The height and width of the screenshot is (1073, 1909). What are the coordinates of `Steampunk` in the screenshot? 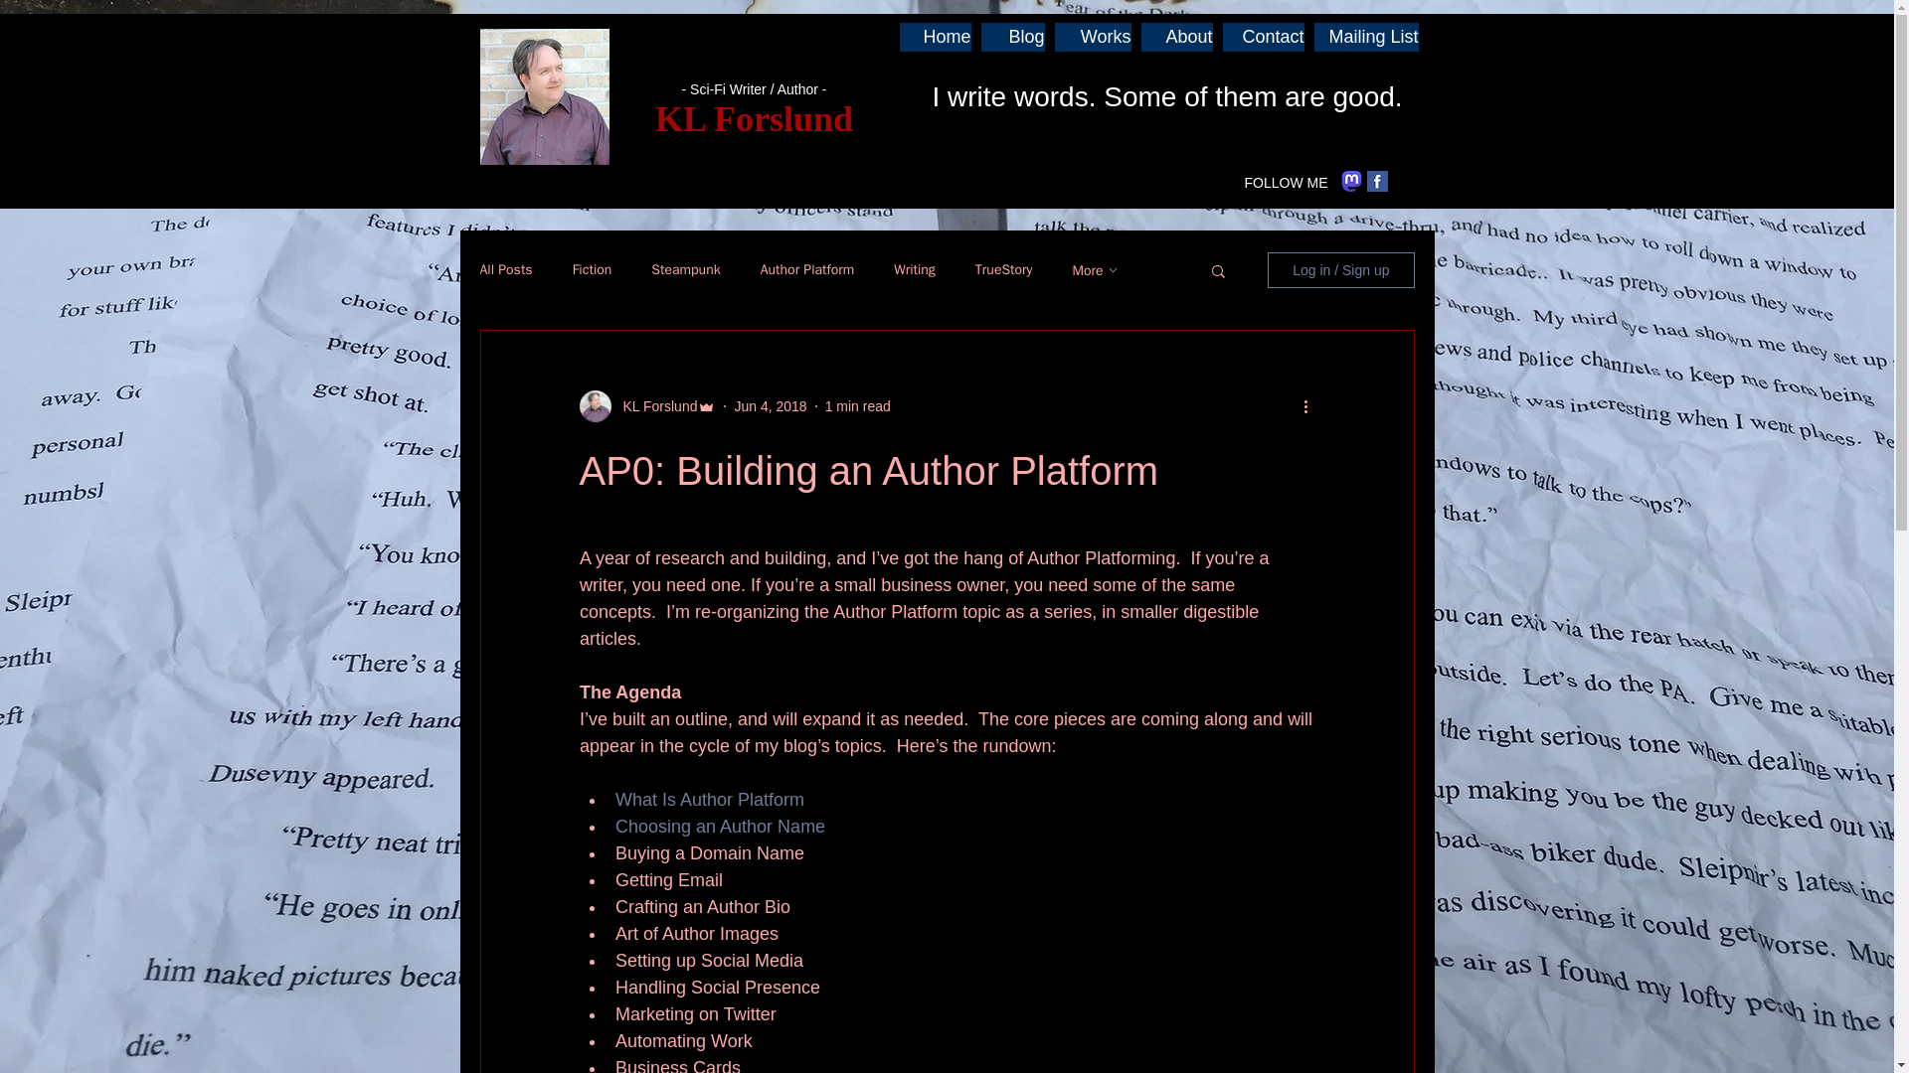 It's located at (684, 270).